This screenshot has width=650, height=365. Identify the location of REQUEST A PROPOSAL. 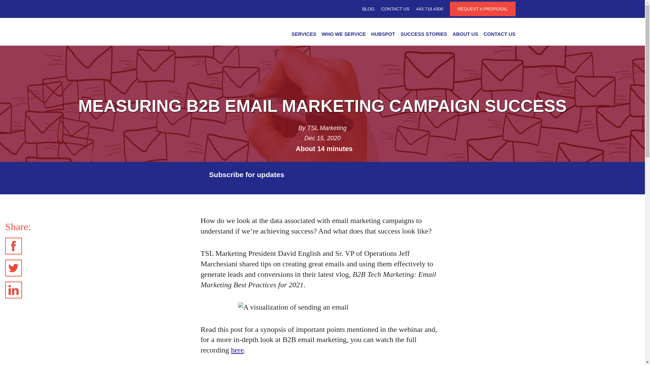
(482, 9).